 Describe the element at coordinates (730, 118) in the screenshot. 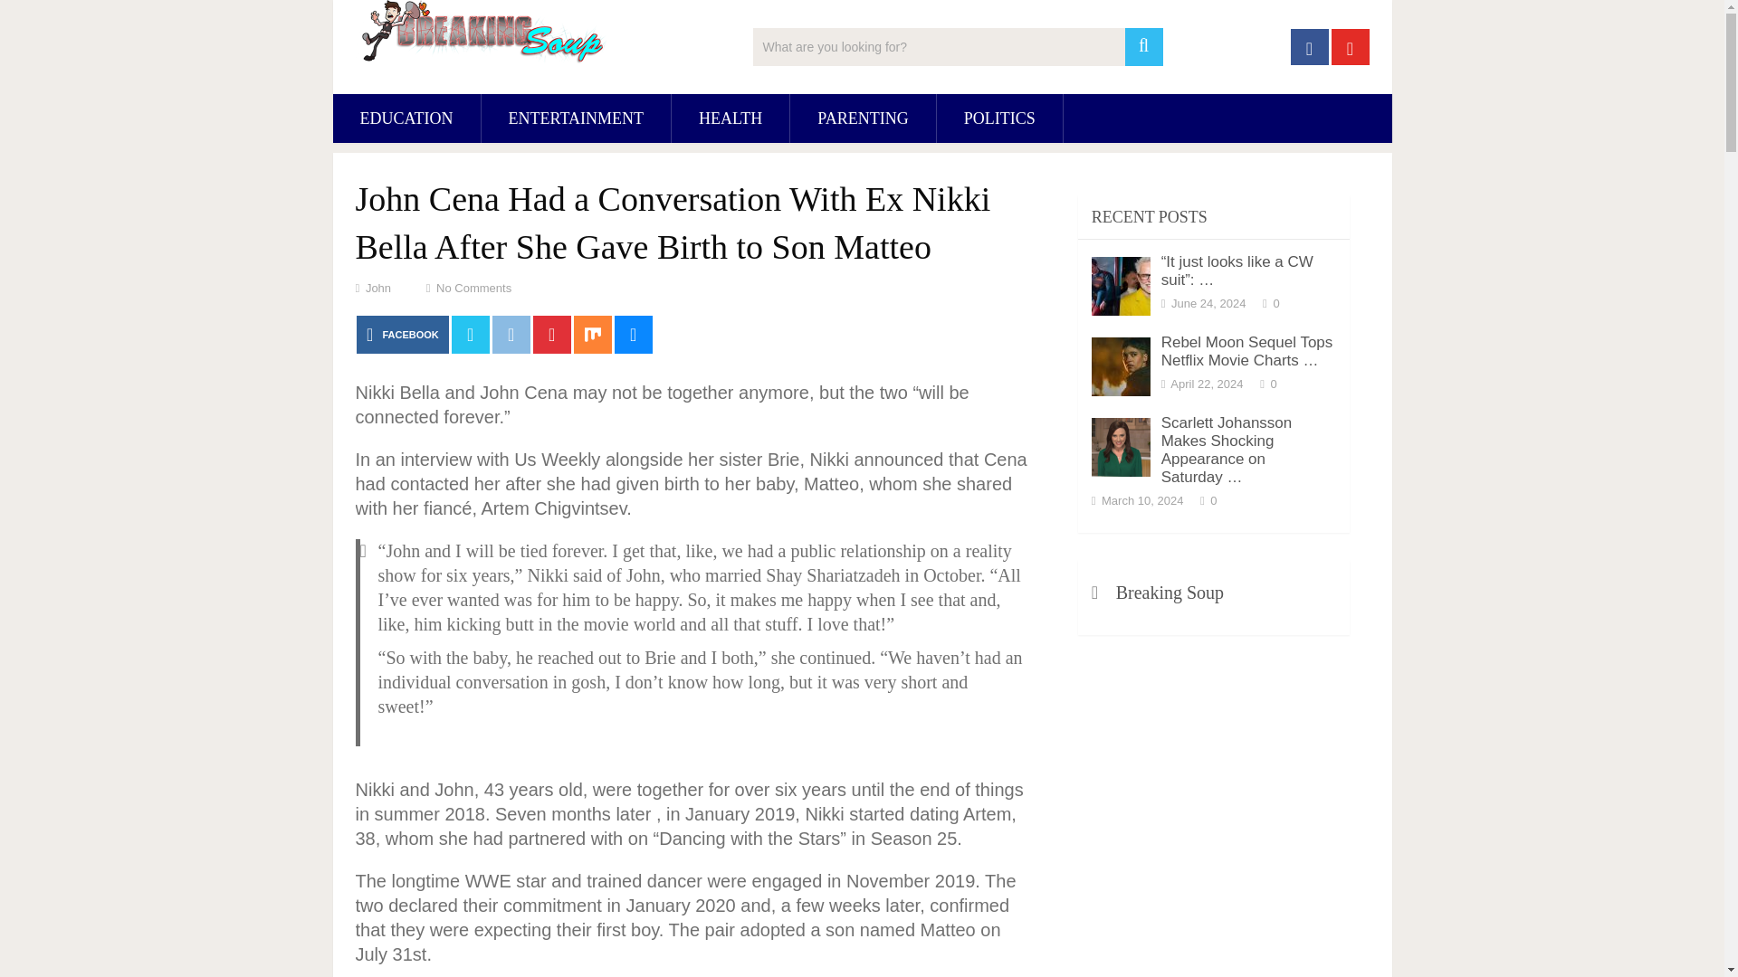

I see `HEALTH` at that location.